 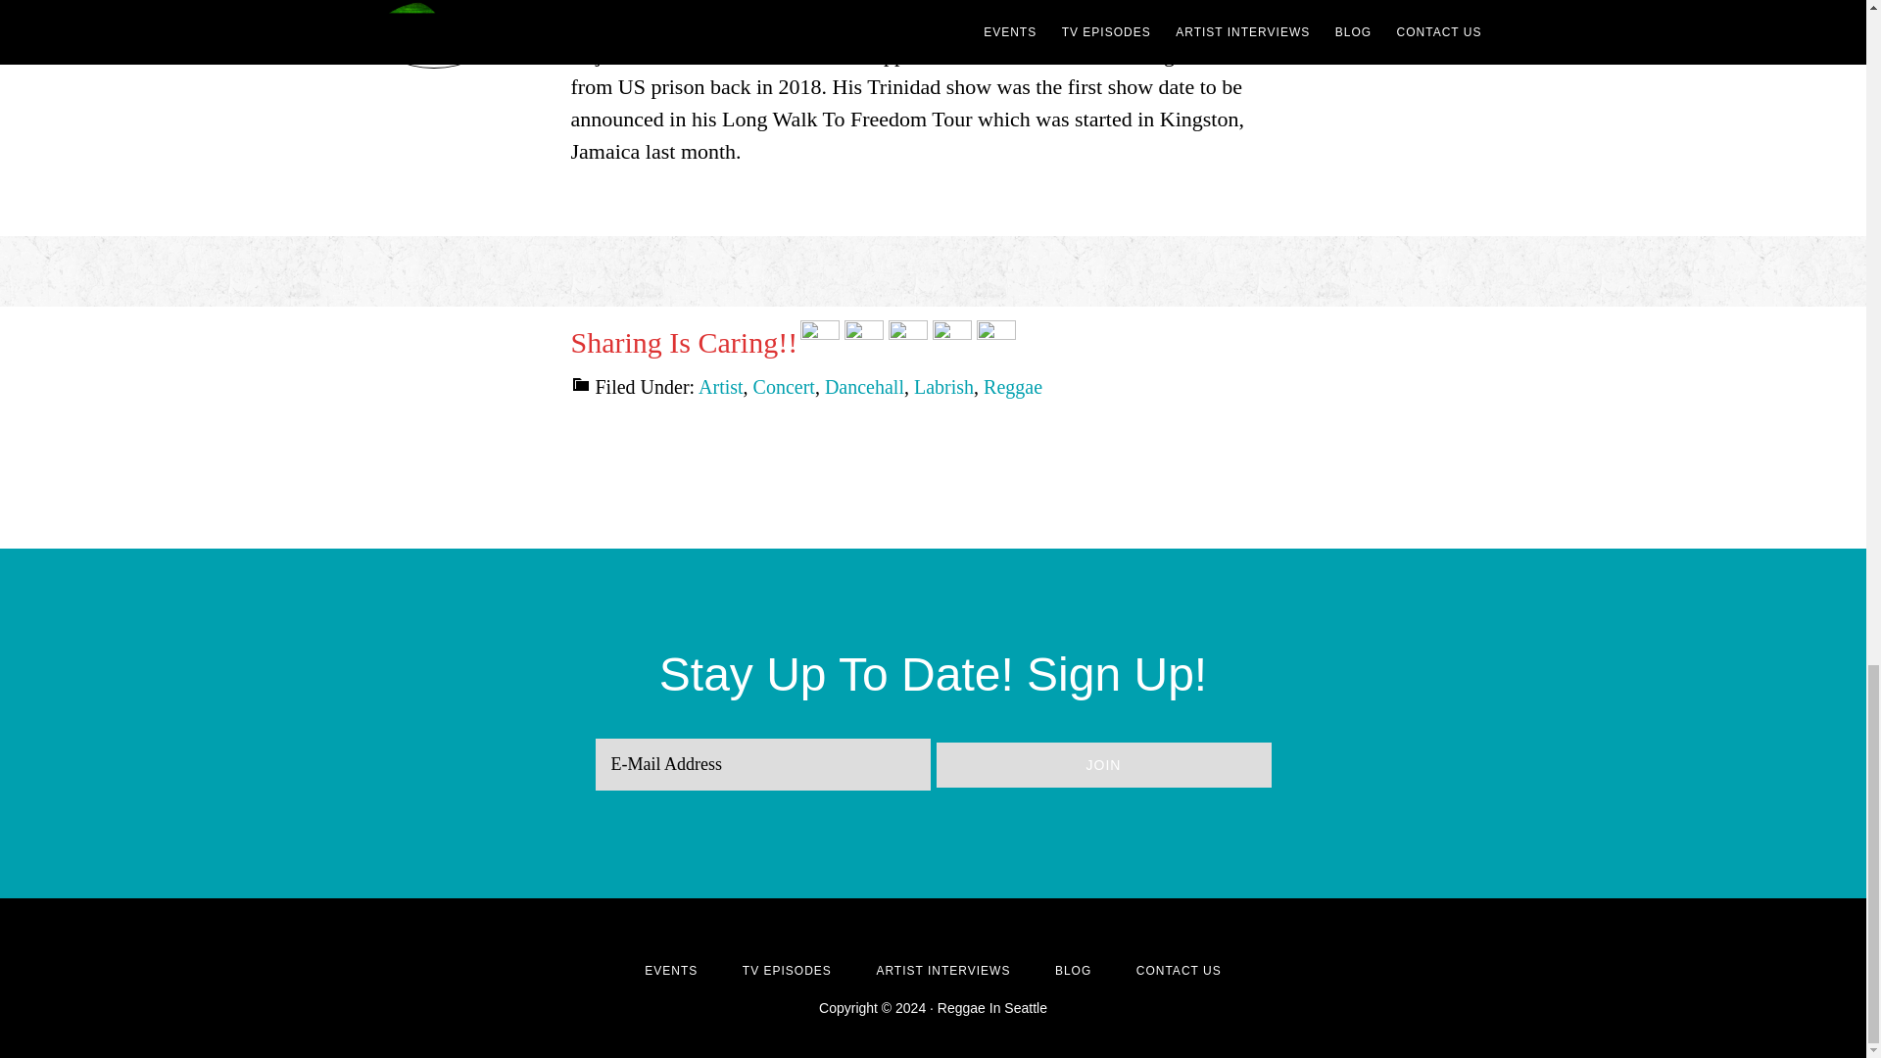 What do you see at coordinates (864, 387) in the screenshot?
I see `Dancehall` at bounding box center [864, 387].